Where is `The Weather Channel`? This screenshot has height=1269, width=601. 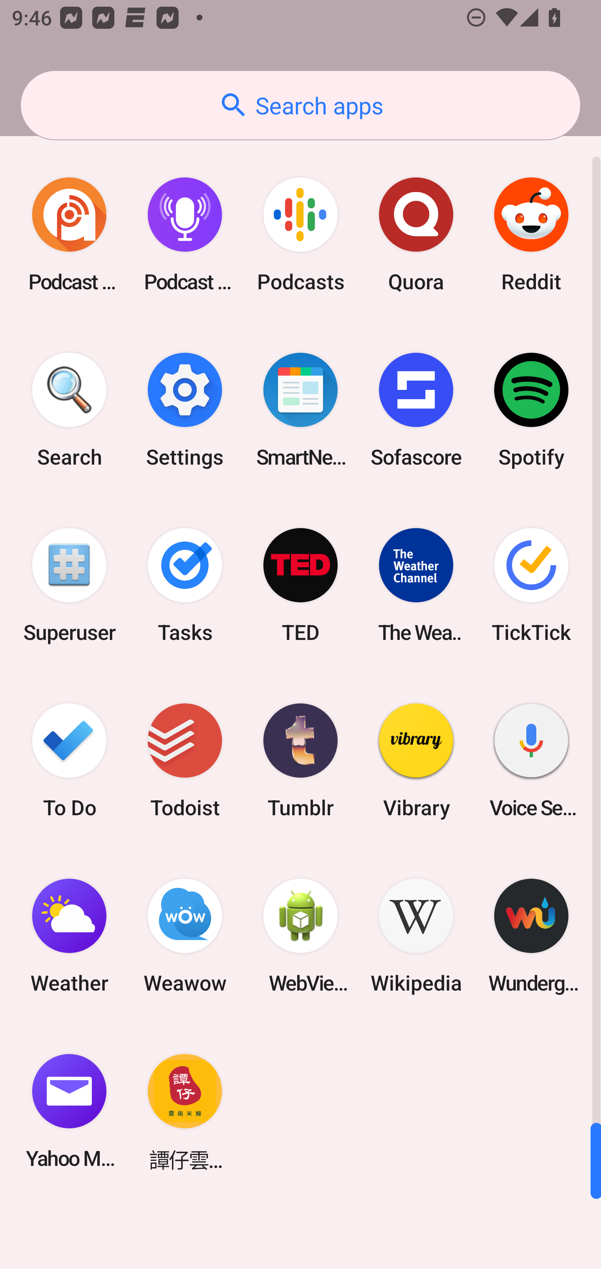 The Weather Channel is located at coordinates (416, 585).